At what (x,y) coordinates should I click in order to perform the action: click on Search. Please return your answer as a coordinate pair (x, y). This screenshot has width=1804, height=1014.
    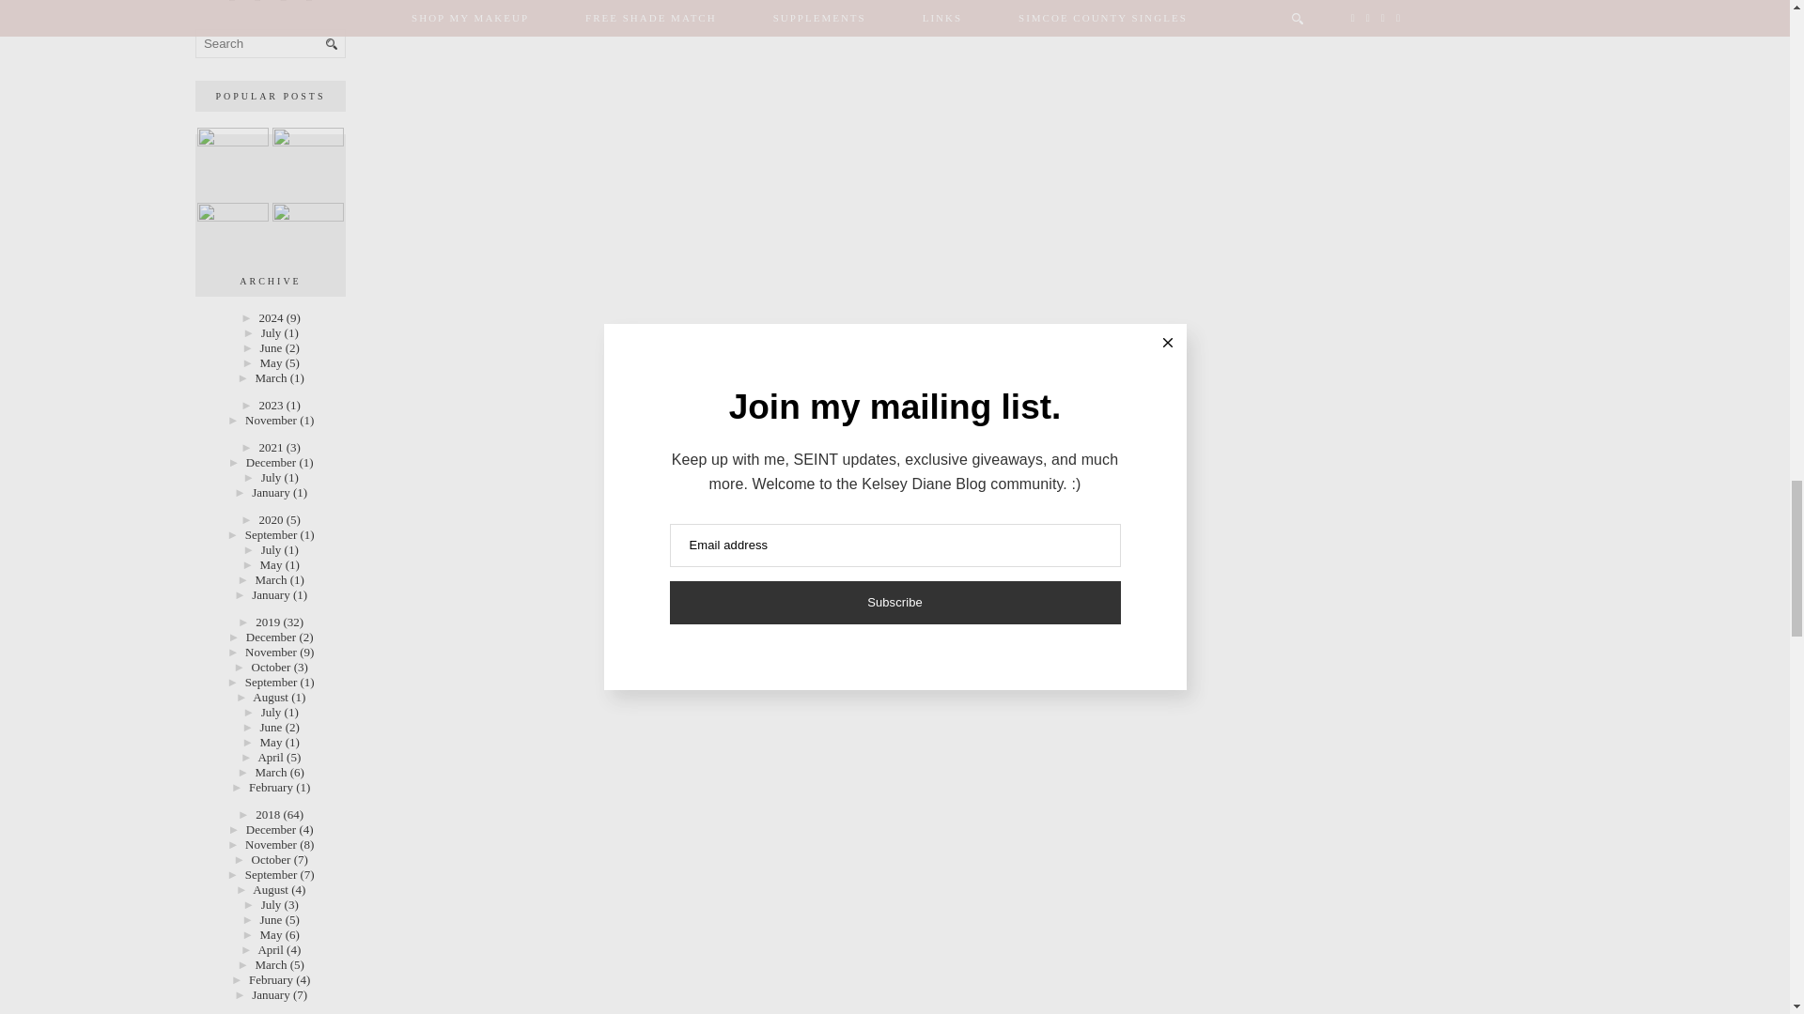
    Looking at the image, I should click on (271, 43).